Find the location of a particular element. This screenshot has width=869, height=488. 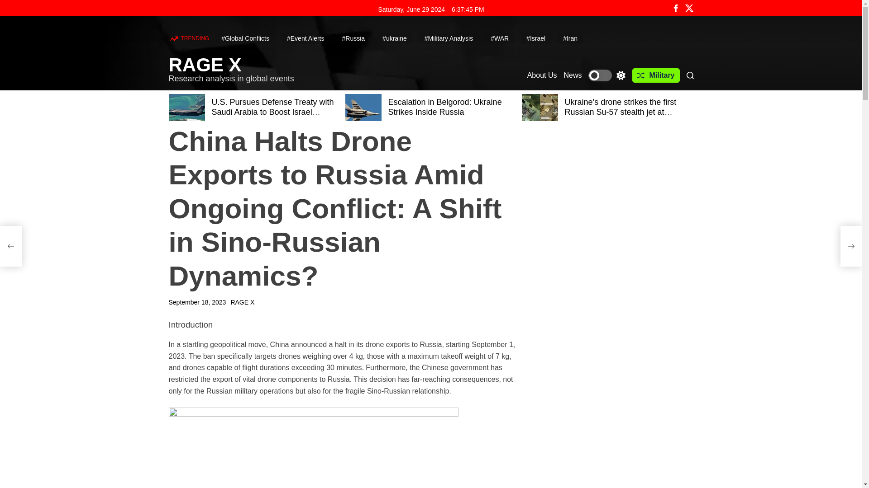

News is located at coordinates (572, 75).